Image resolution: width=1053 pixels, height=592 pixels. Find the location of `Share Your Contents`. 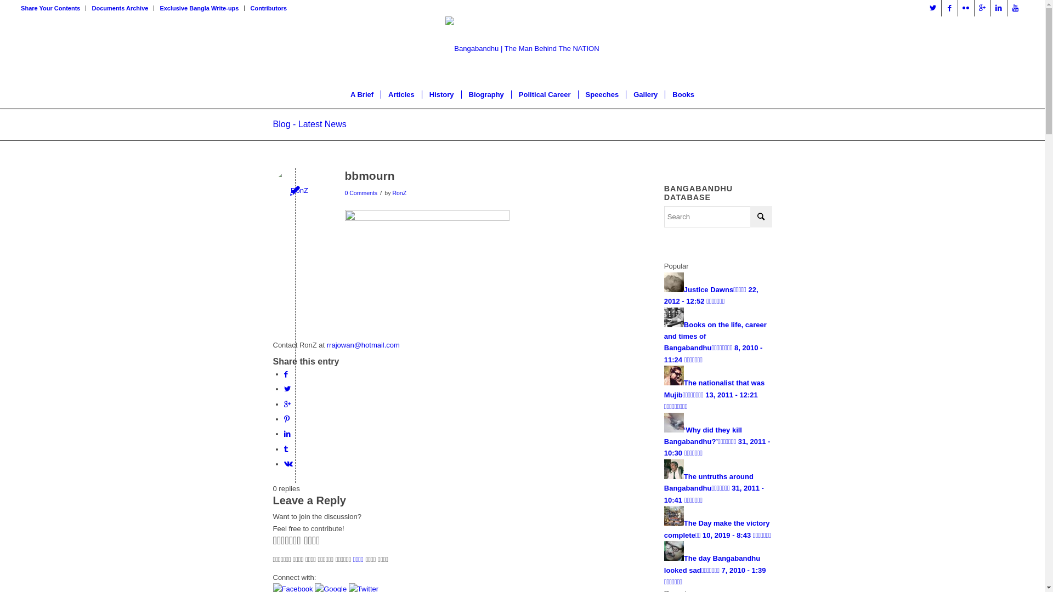

Share Your Contents is located at coordinates (50, 8).